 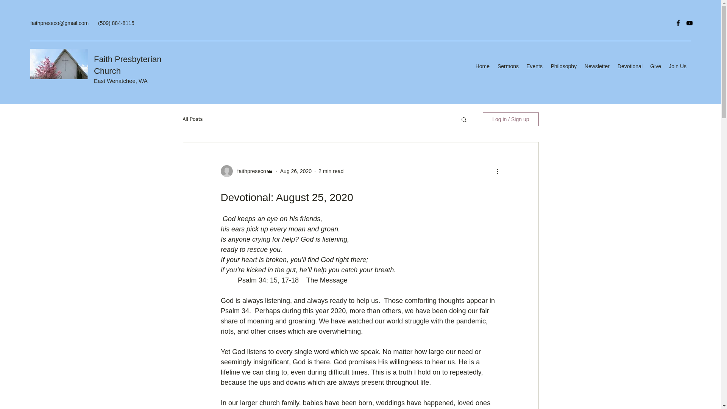 I want to click on Newsletter, so click(x=597, y=66).